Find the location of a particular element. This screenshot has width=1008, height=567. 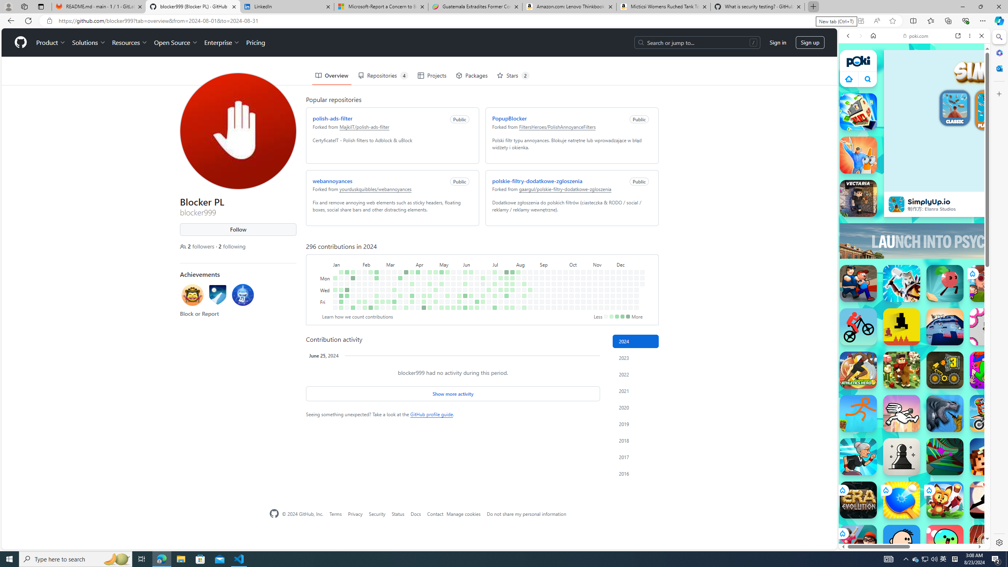

2 contributions on July 22nd. is located at coordinates (506, 278).